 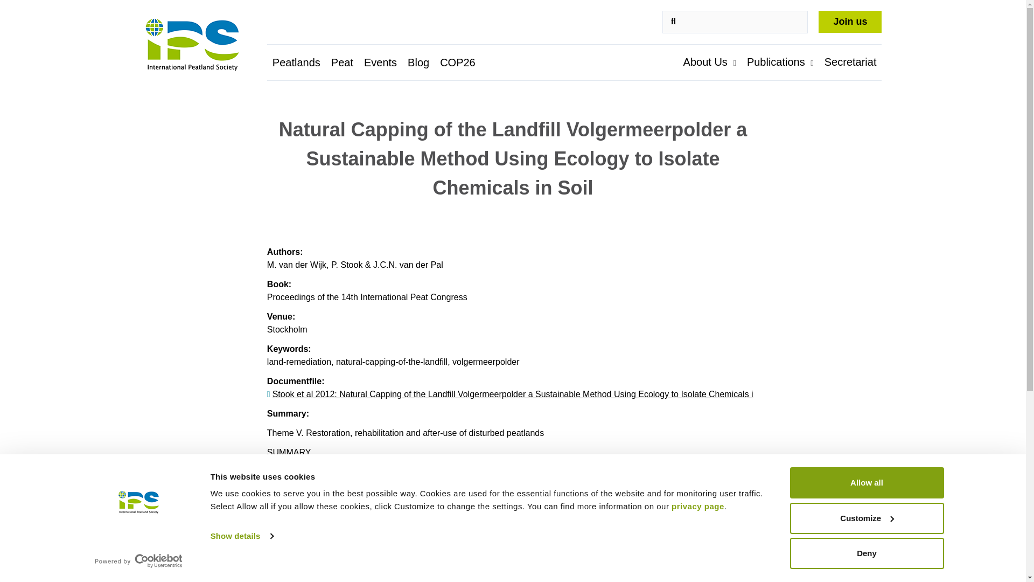 What do you see at coordinates (202, 46) in the screenshot?
I see `International Peatland Society` at bounding box center [202, 46].